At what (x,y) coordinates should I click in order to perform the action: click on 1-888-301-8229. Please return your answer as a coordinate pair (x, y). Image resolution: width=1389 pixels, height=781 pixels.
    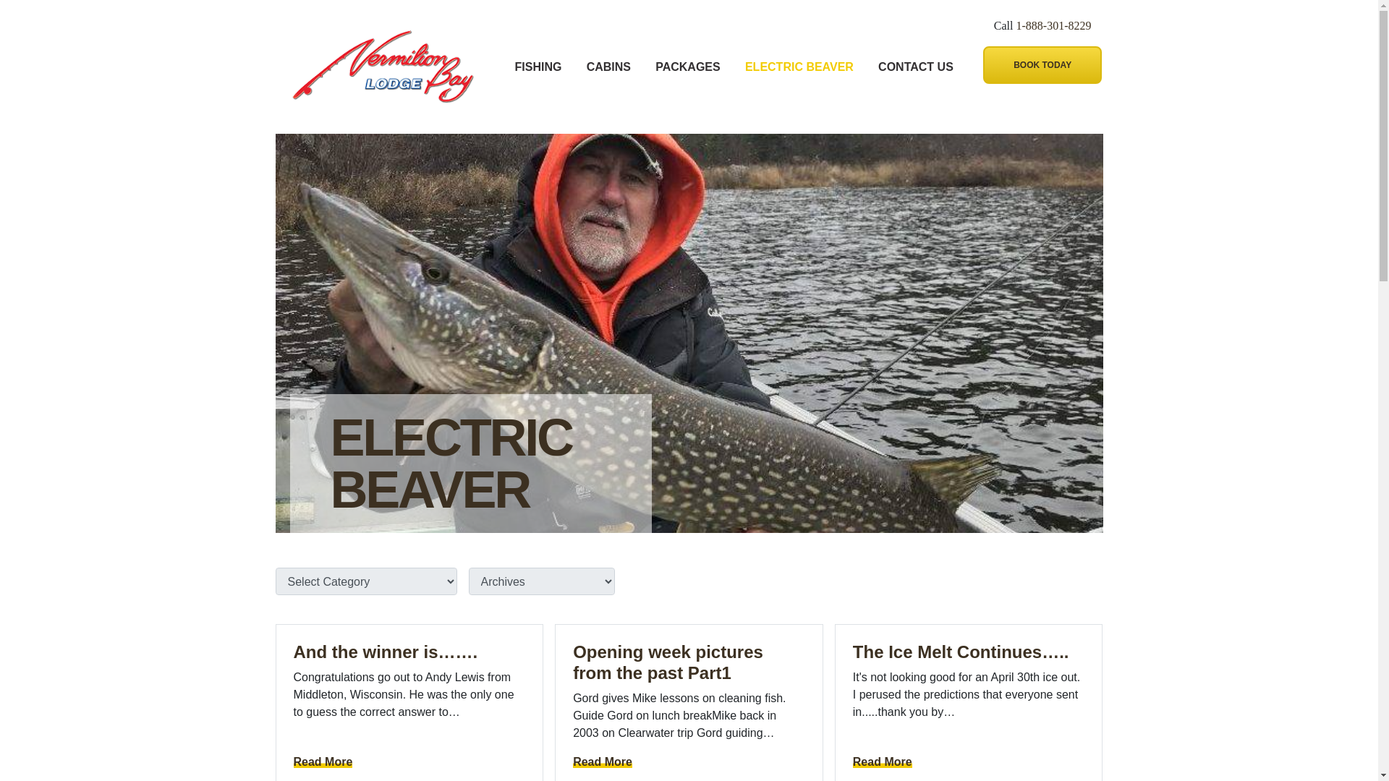
    Looking at the image, I should click on (1054, 26).